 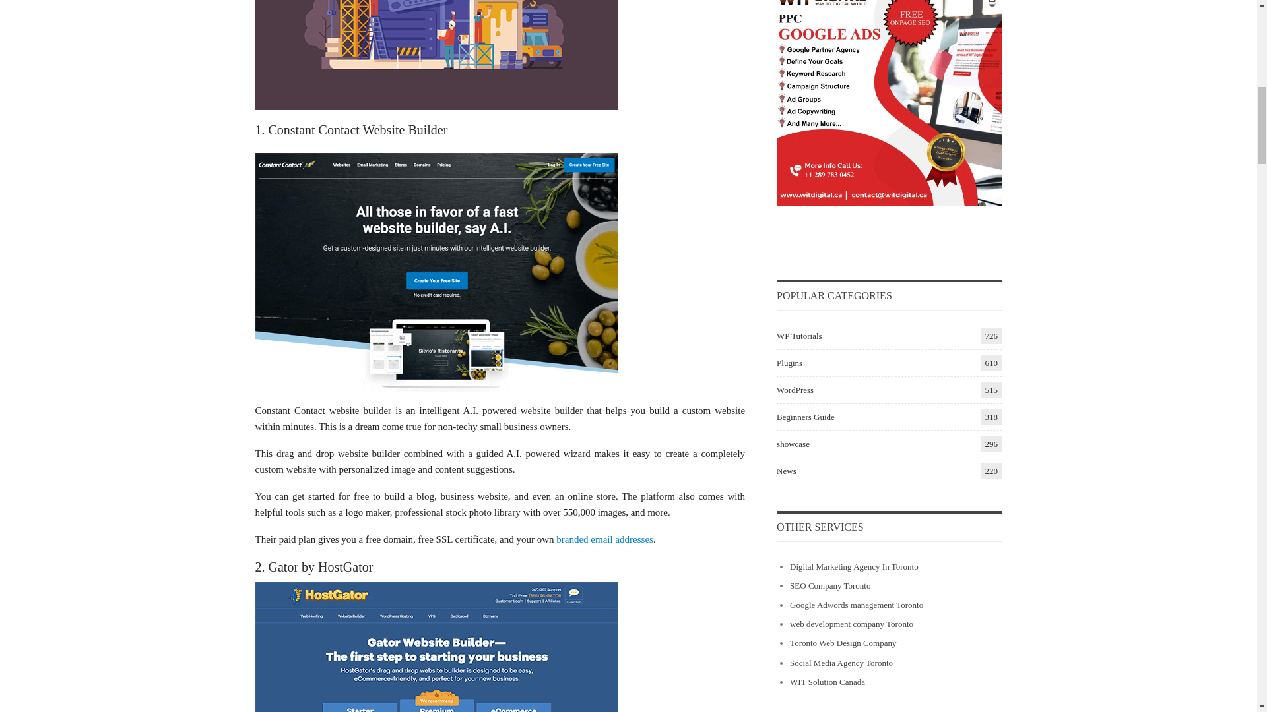 What do you see at coordinates (436, 647) in the screenshot?
I see `Gator website builder by HostGator` at bounding box center [436, 647].